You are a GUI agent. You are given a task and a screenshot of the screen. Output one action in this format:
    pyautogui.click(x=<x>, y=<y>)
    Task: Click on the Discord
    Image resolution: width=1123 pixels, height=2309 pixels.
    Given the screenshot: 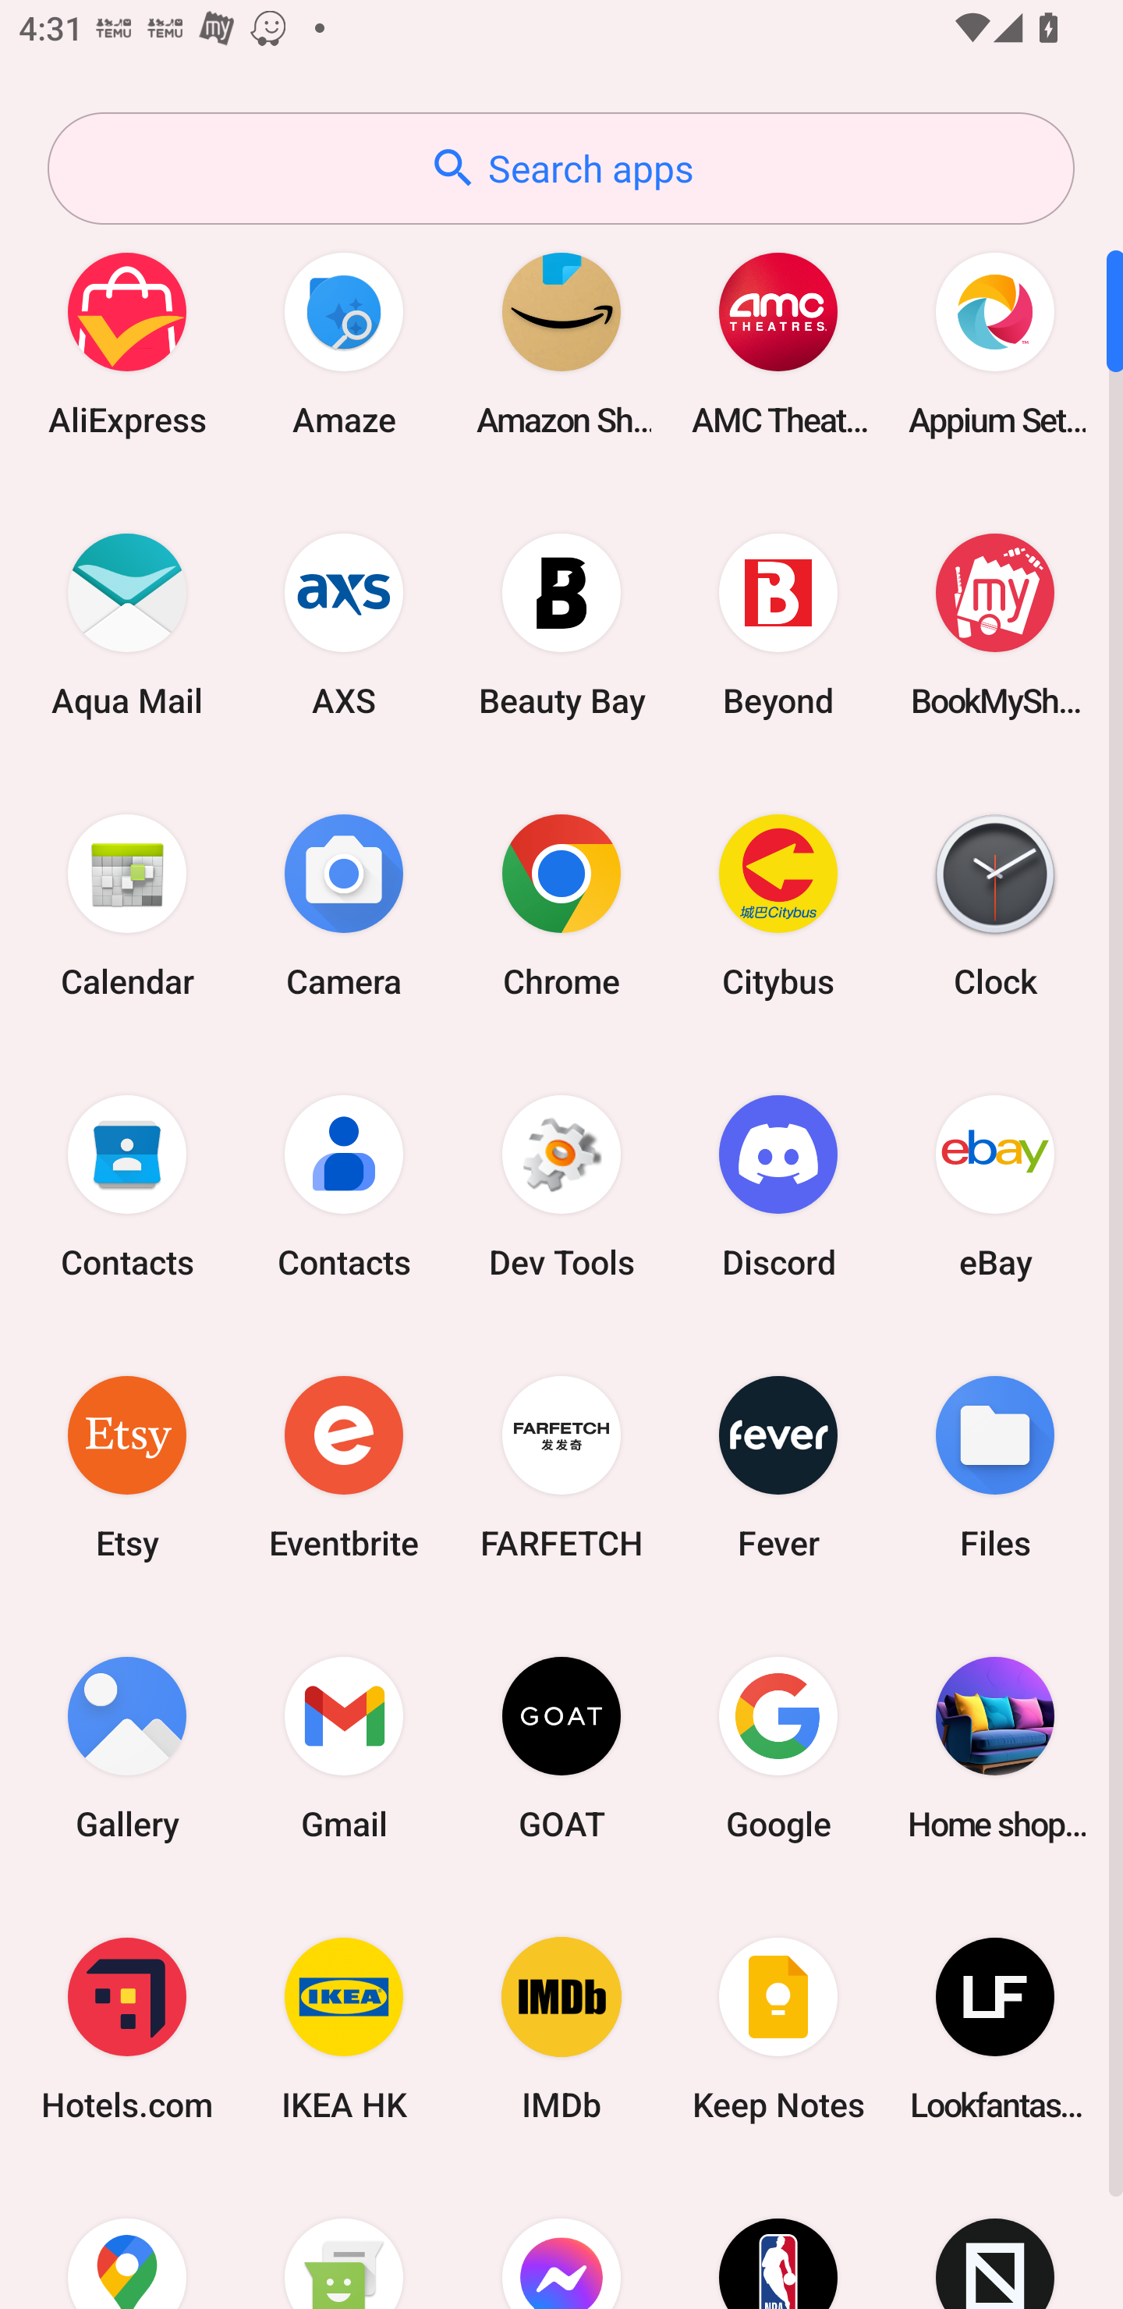 What is the action you would take?
    pyautogui.click(x=778, y=1186)
    